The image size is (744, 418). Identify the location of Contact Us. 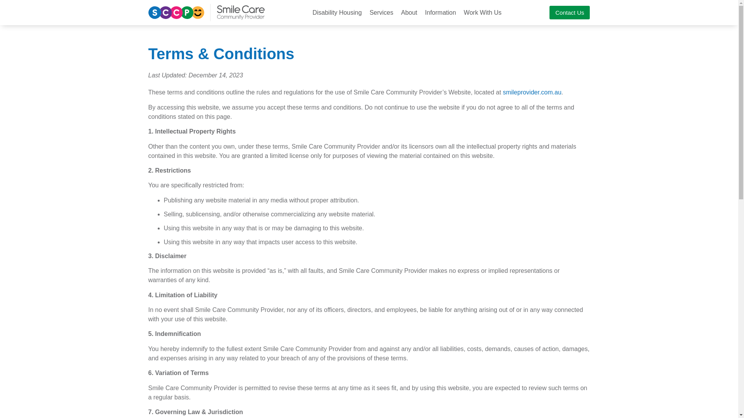
(570, 12).